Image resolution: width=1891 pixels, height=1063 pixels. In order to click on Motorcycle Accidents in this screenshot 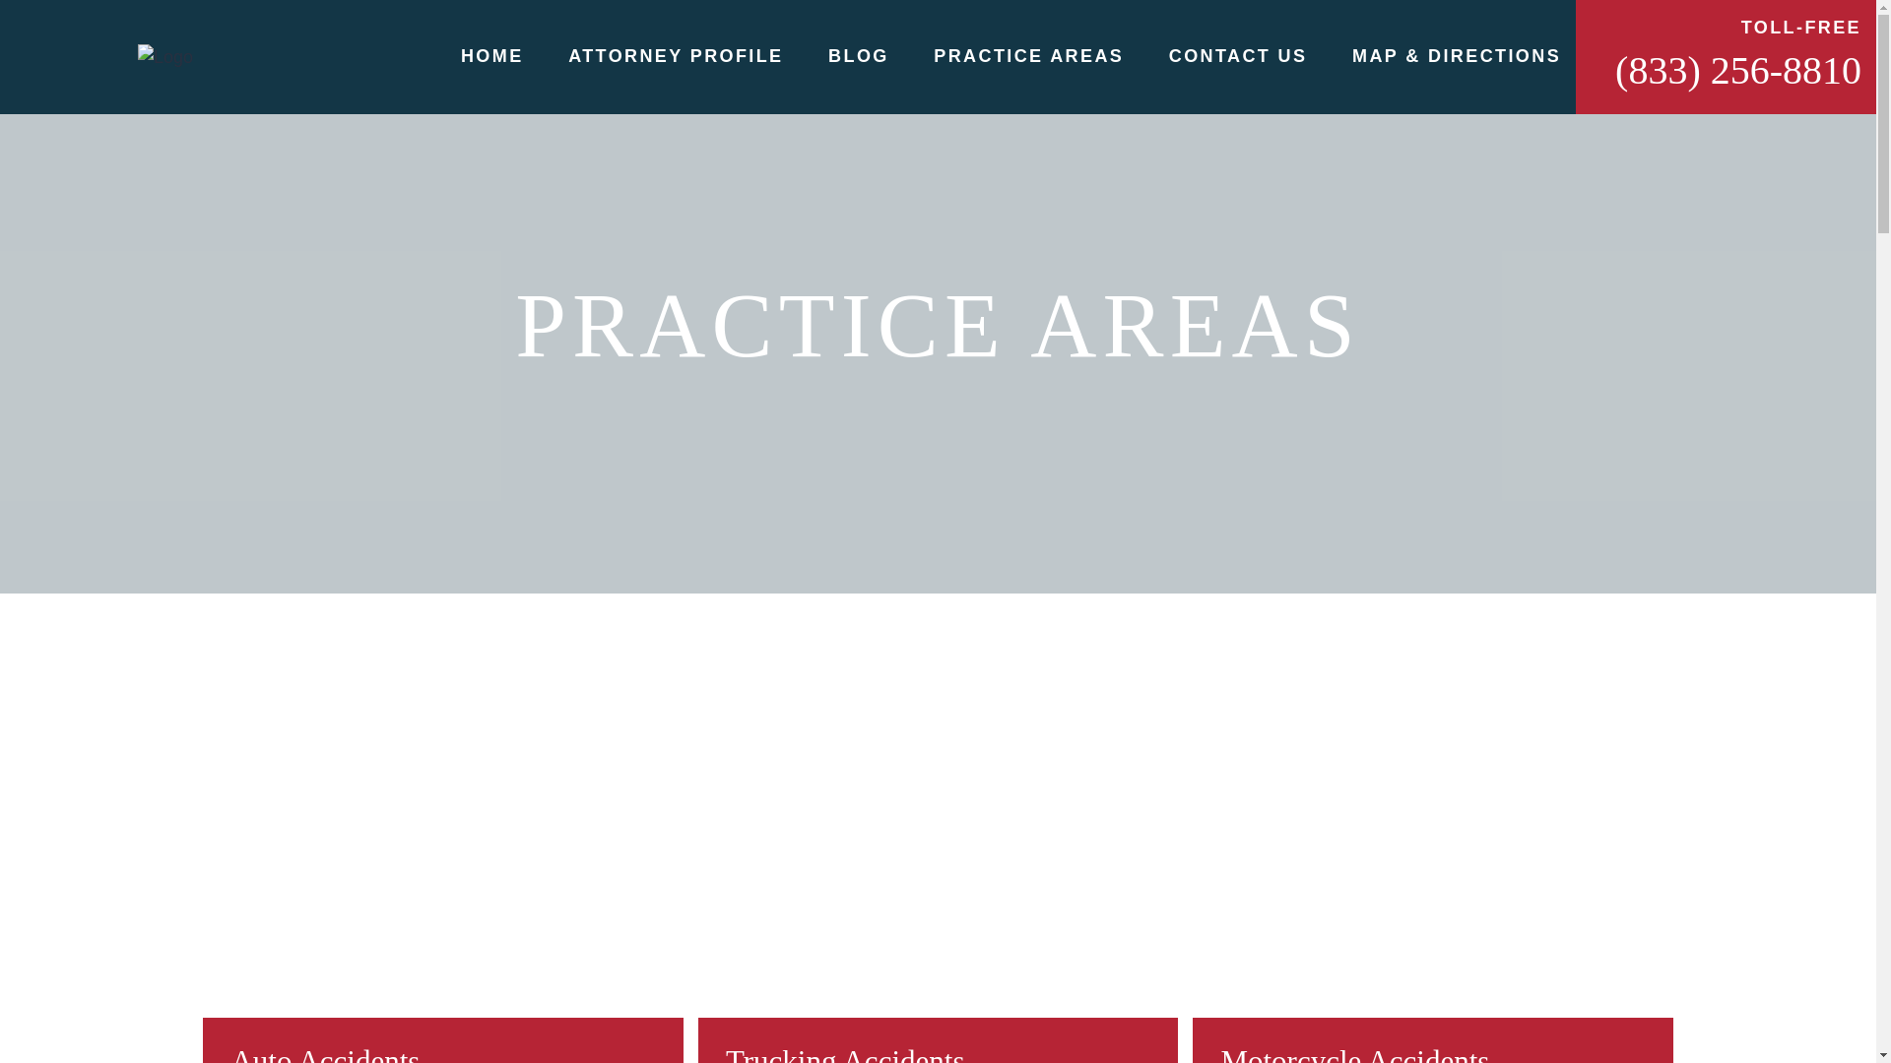, I will do `click(1432, 912)`.